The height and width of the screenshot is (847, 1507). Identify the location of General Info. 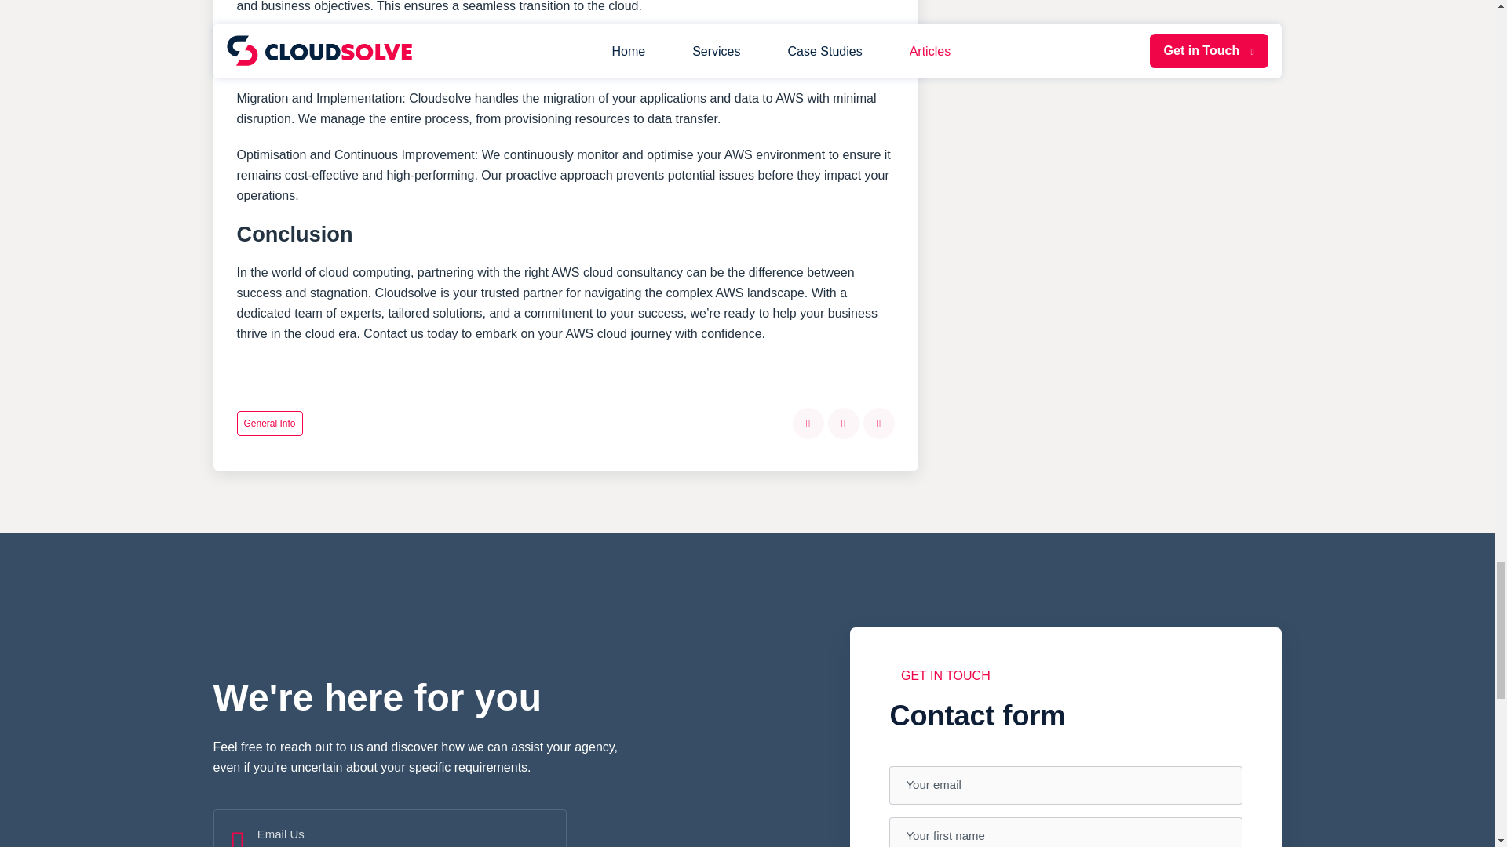
(269, 423).